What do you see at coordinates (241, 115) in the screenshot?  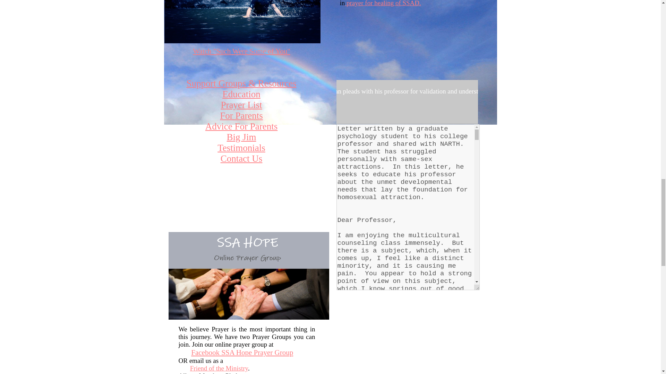 I see `For Parents` at bounding box center [241, 115].